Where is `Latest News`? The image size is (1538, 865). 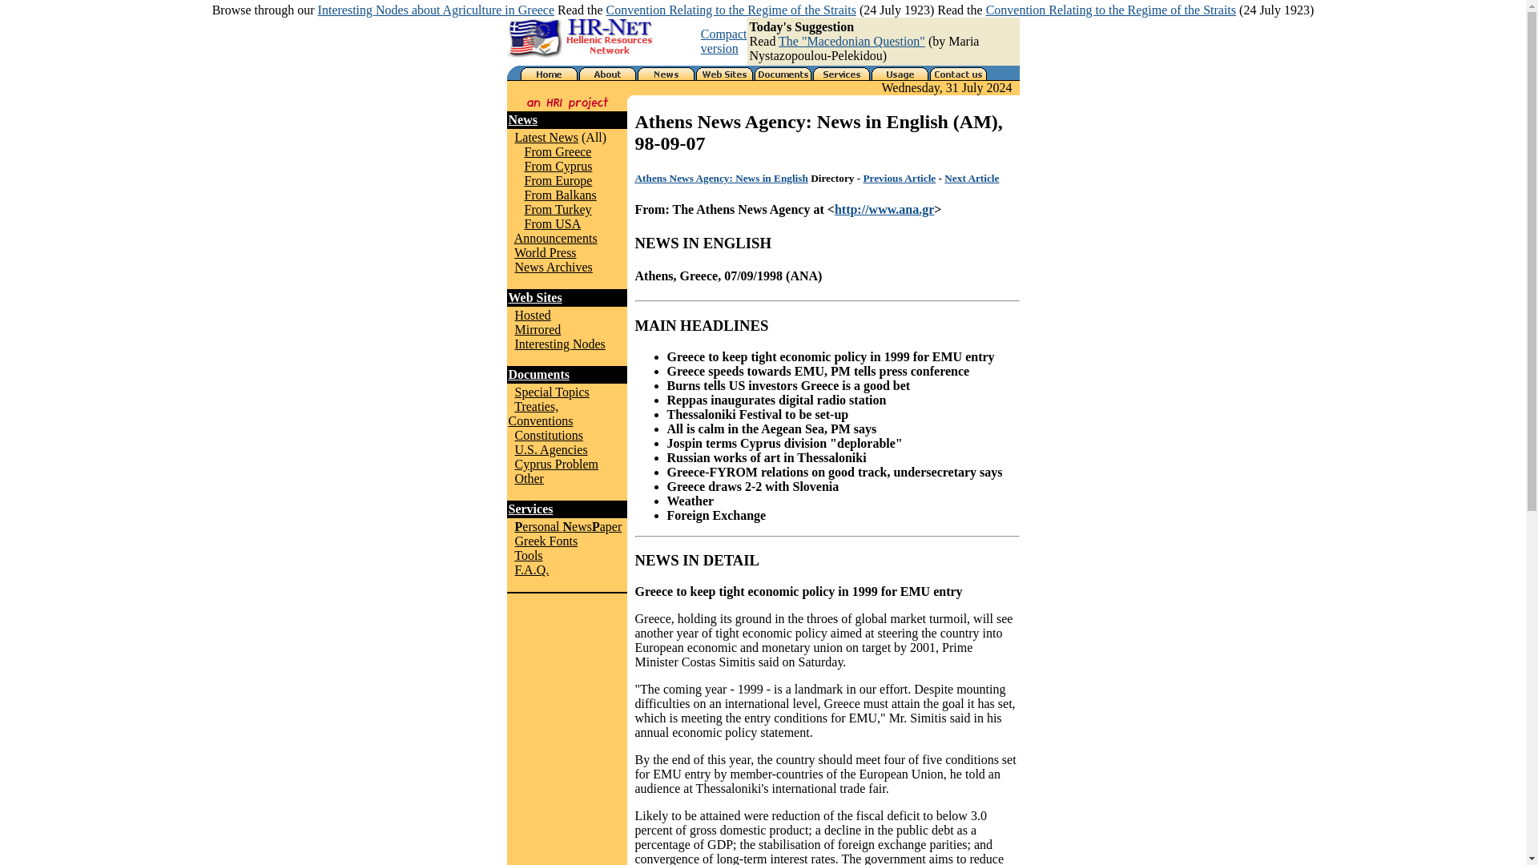 Latest News is located at coordinates (546, 138).